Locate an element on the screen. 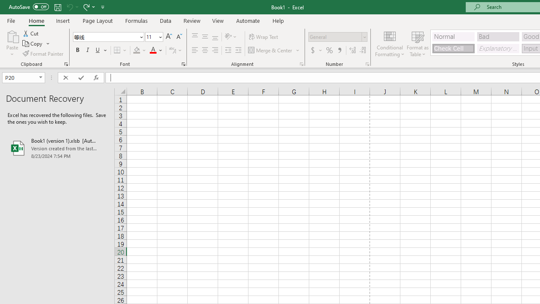  Paste is located at coordinates (12, 43).